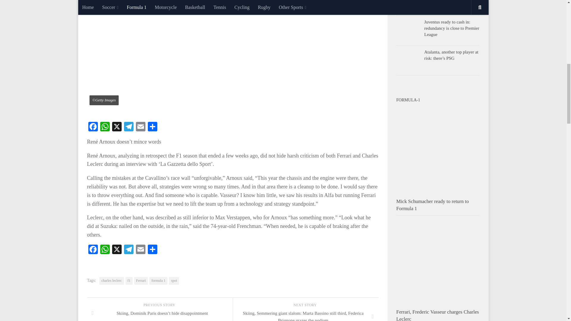 This screenshot has width=571, height=321. Describe the element at coordinates (140, 250) in the screenshot. I see `Email` at that location.